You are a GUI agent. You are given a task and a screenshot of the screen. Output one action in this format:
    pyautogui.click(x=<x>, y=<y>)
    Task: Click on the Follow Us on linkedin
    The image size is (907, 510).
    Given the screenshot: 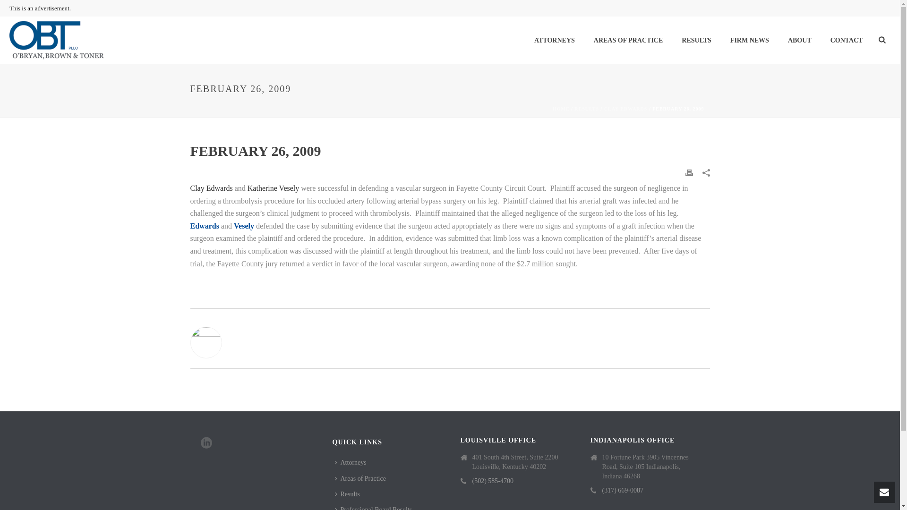 What is the action you would take?
    pyautogui.click(x=206, y=443)
    